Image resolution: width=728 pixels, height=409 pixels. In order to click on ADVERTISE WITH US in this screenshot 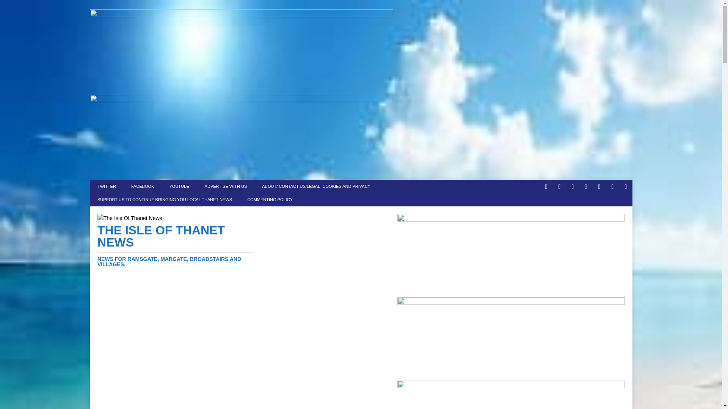, I will do `click(226, 186)`.